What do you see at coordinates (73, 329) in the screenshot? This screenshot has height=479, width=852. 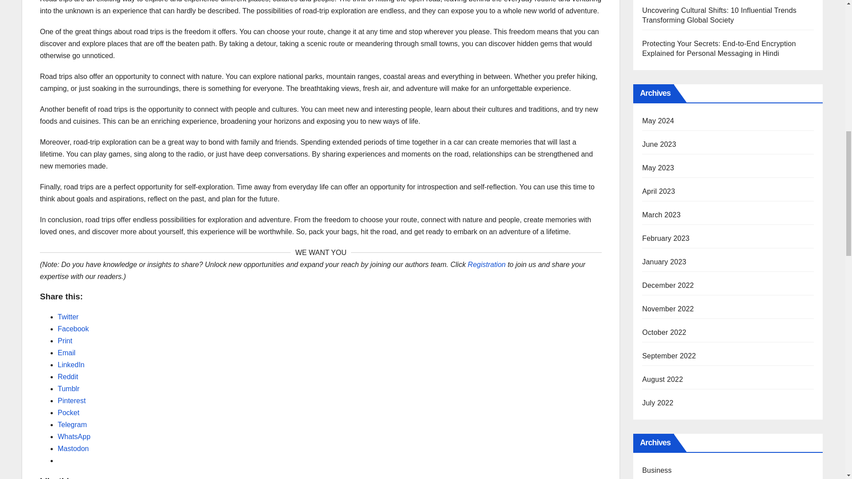 I see `Facebook` at bounding box center [73, 329].